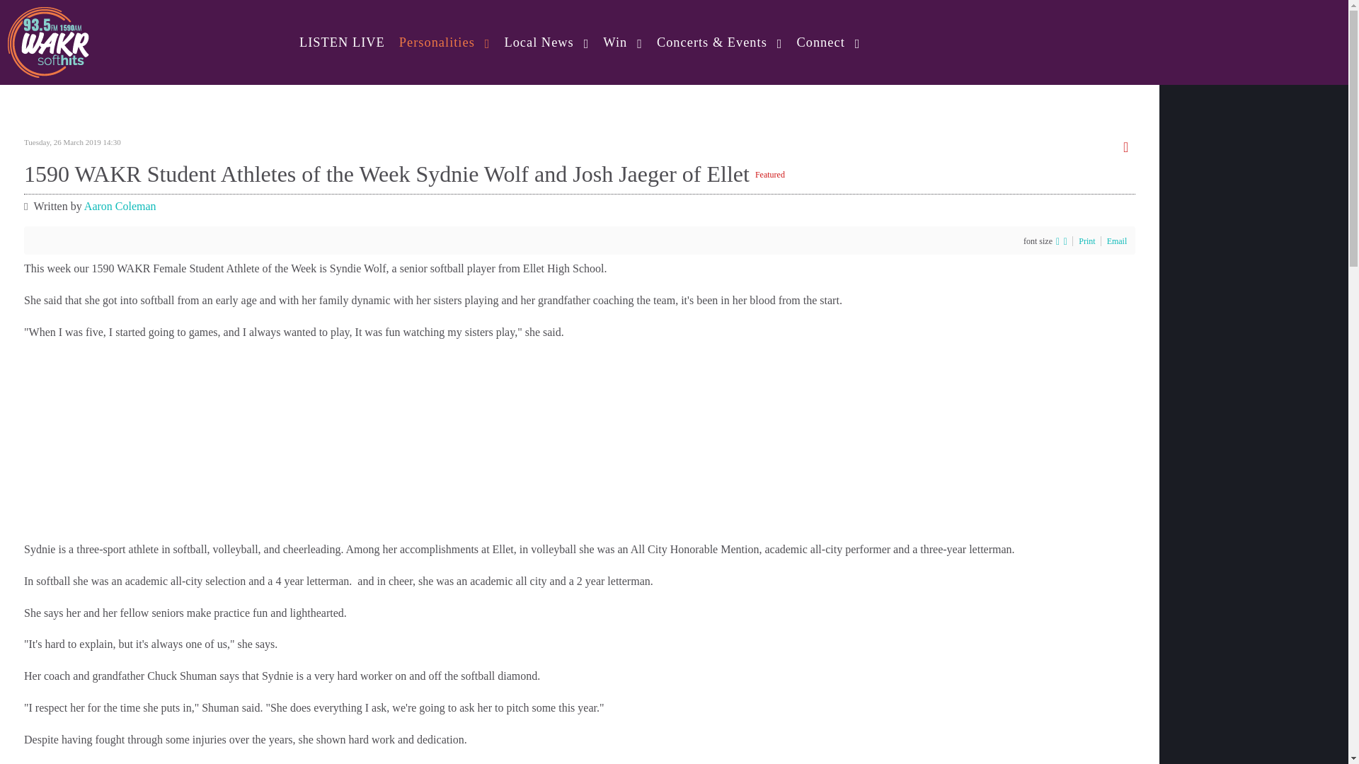 Image resolution: width=1359 pixels, height=764 pixels. What do you see at coordinates (546, 42) in the screenshot?
I see `Local News` at bounding box center [546, 42].